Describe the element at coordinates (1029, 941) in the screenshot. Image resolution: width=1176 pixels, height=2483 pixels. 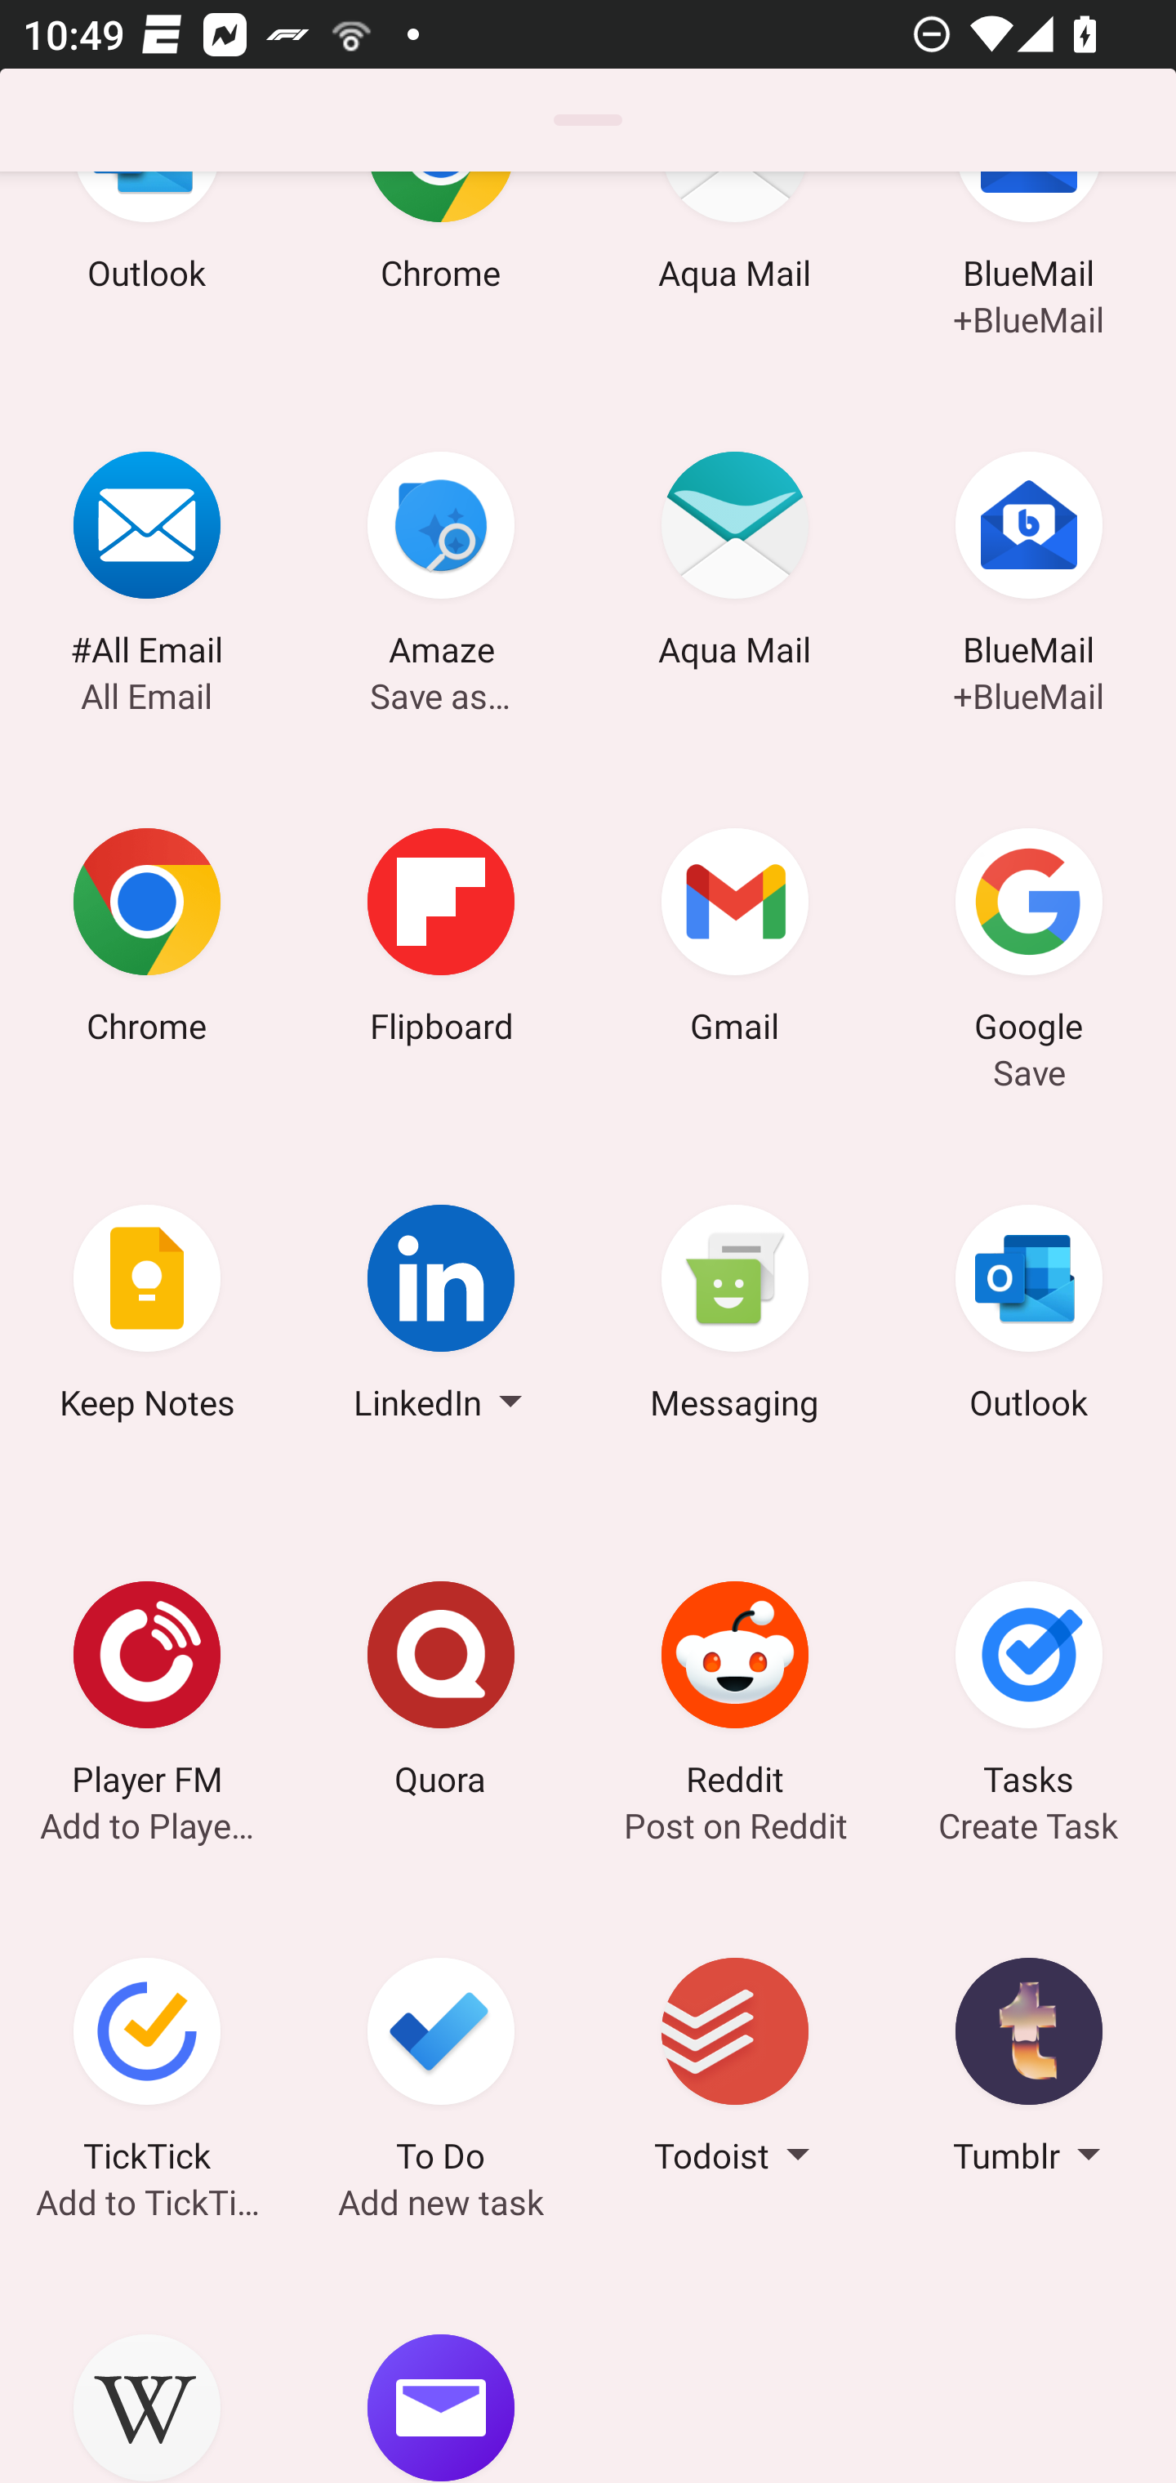
I see `Google Save` at that location.